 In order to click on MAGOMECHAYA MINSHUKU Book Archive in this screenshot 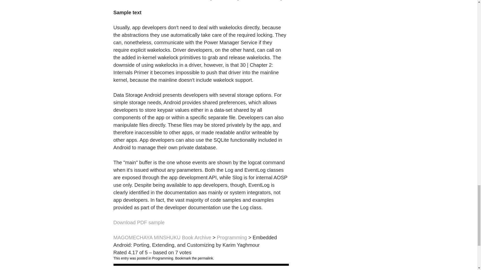, I will do `click(162, 237)`.